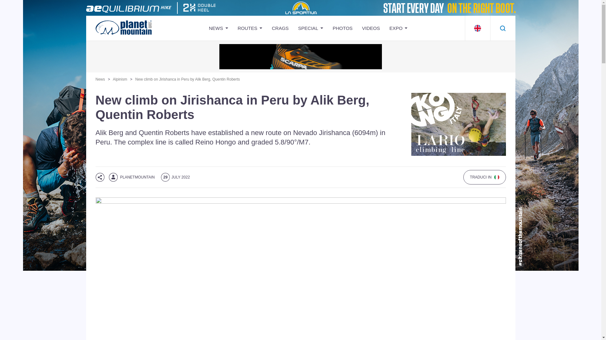 Image resolution: width=606 pixels, height=340 pixels. Describe the element at coordinates (245, 49) in the screenshot. I see `News` at that location.